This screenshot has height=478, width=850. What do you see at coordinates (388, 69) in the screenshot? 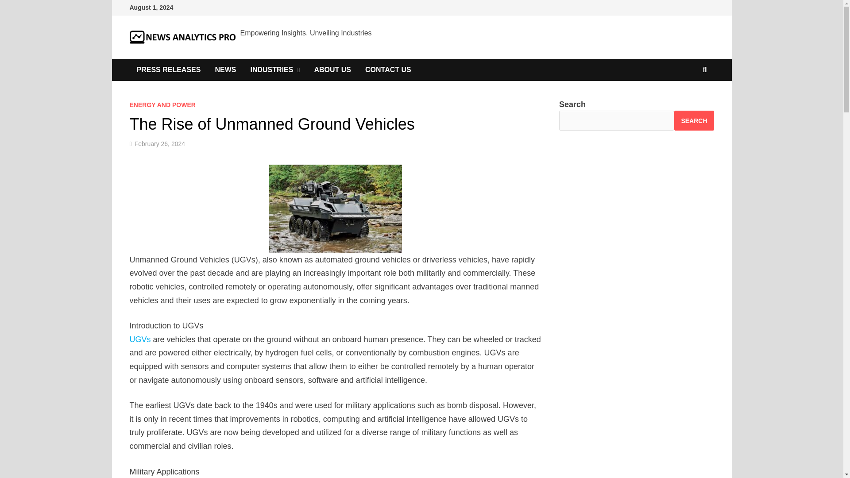
I see `CONTACT US` at bounding box center [388, 69].